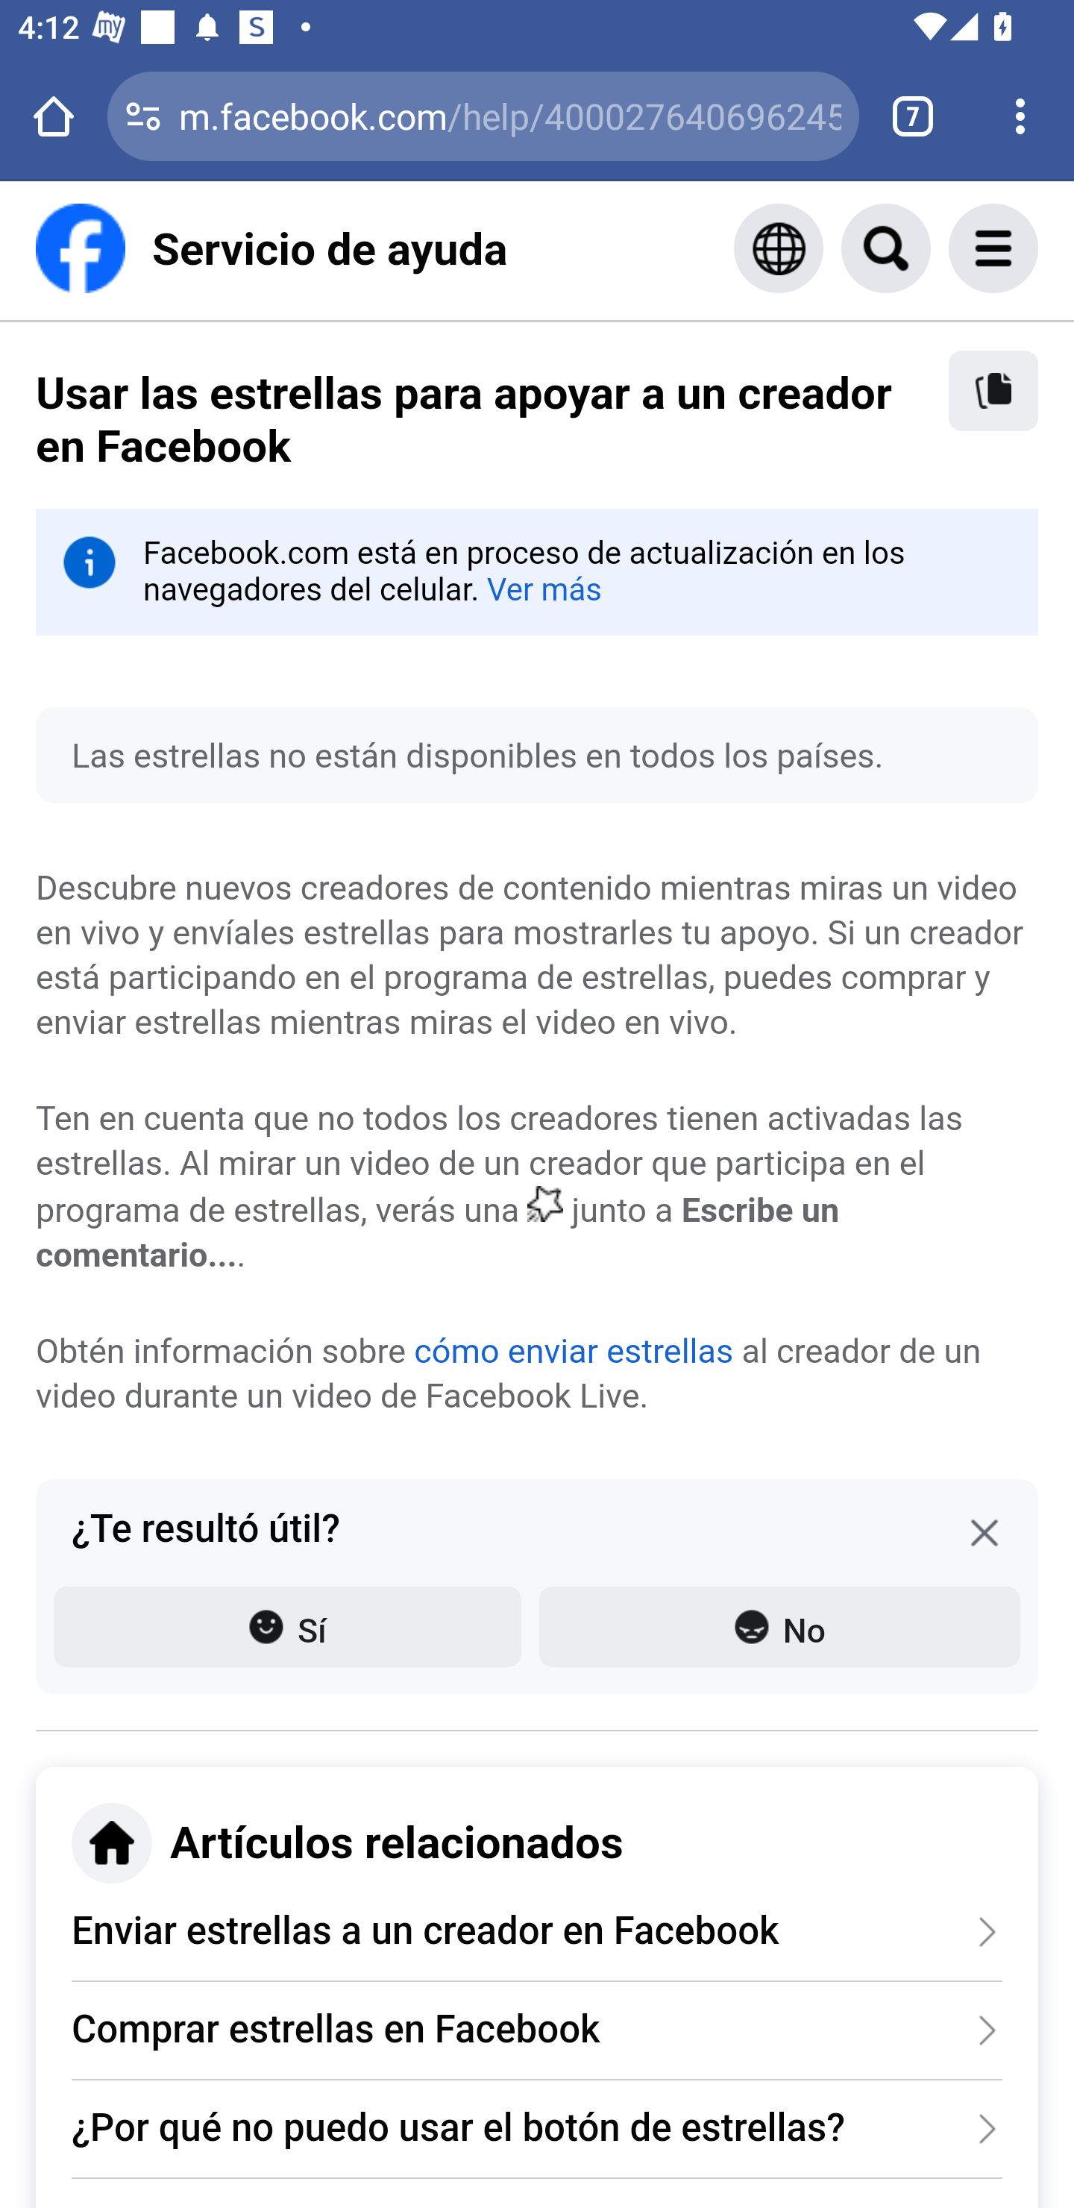  Describe the element at coordinates (984, 1532) in the screenshot. I see `Cerrar cuadro de diálogo de comentarios` at that location.